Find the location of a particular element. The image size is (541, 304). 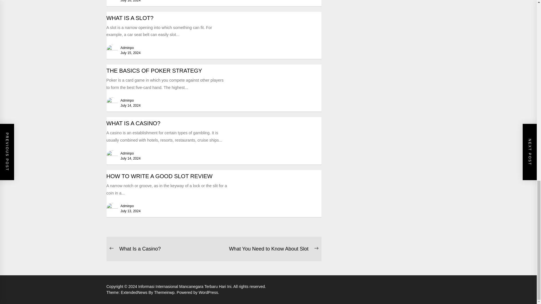

WordPress is located at coordinates (209, 292).